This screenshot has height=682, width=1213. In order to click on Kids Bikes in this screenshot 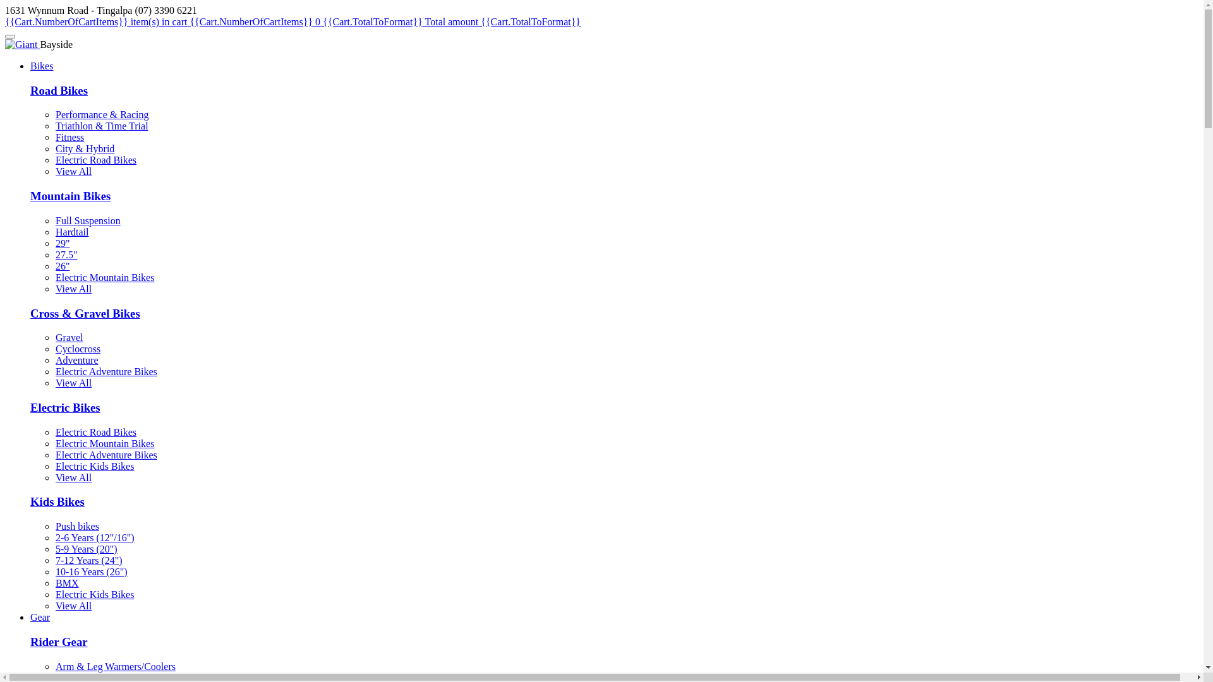, I will do `click(57, 501)`.